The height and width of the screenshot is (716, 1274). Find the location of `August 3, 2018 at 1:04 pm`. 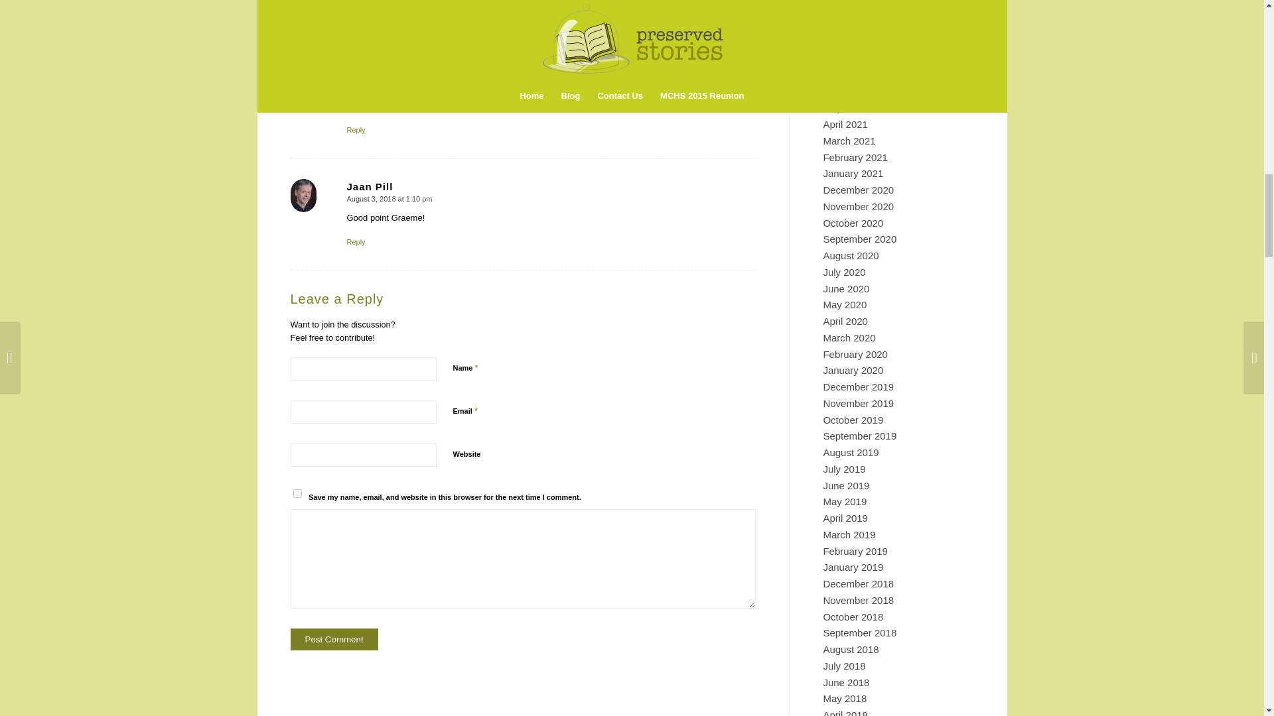

August 3, 2018 at 1:04 pm is located at coordinates (389, 71).